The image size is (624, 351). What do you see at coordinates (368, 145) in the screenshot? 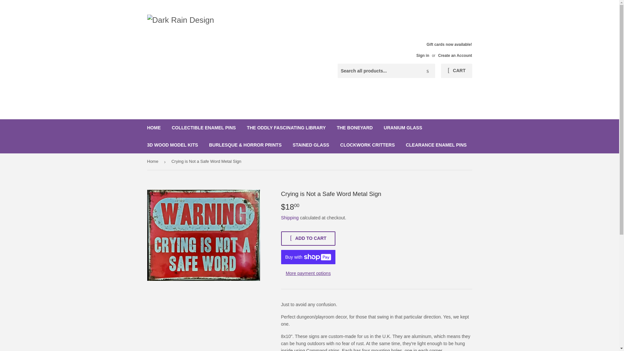
I see `CLOCKWORK CRITTERS` at bounding box center [368, 145].